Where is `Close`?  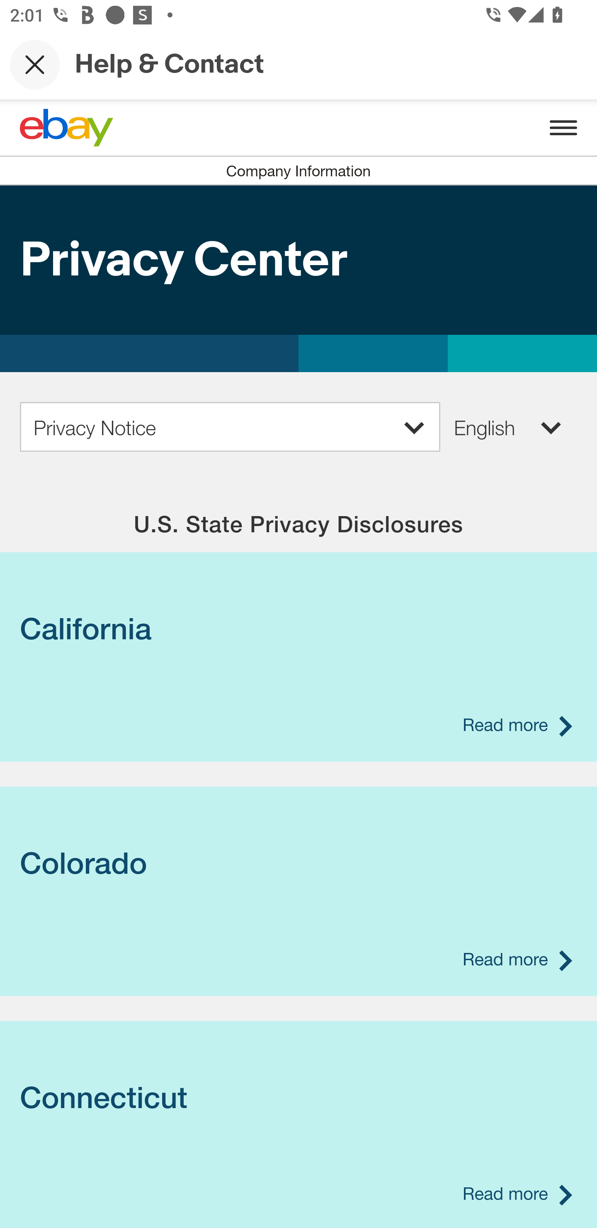
Close is located at coordinates (35, 64).